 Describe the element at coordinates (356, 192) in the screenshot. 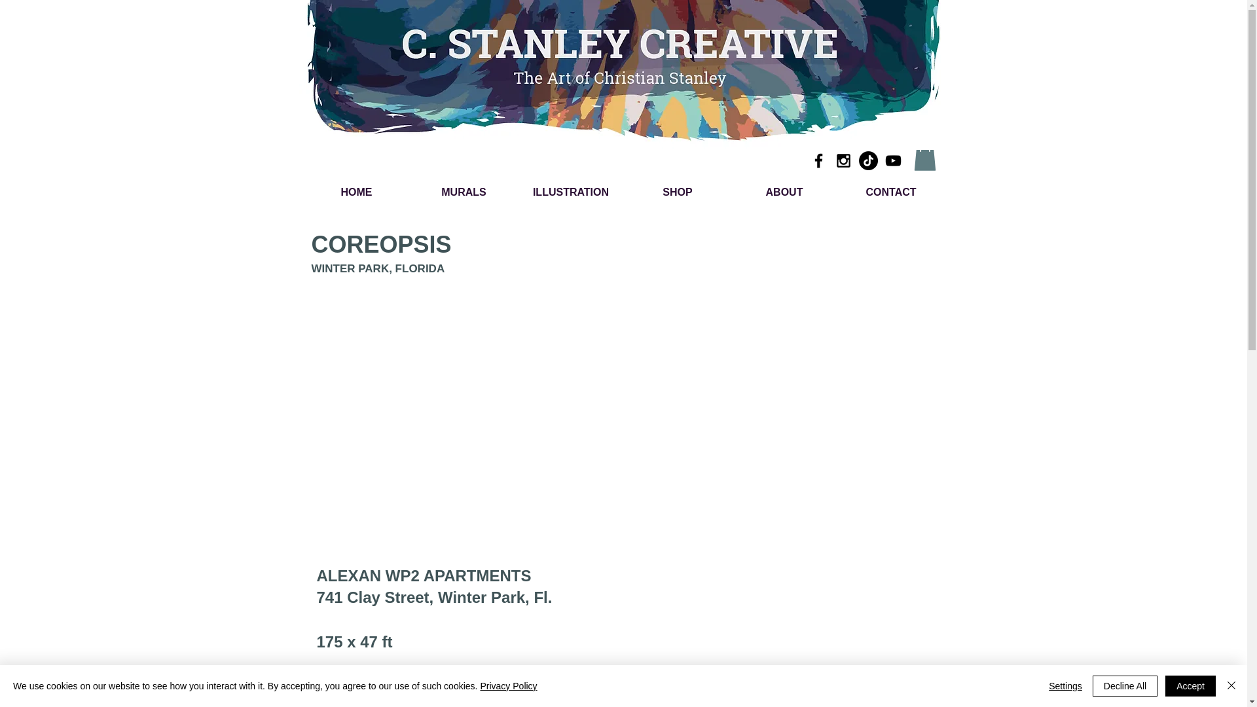

I see `HOME` at that location.